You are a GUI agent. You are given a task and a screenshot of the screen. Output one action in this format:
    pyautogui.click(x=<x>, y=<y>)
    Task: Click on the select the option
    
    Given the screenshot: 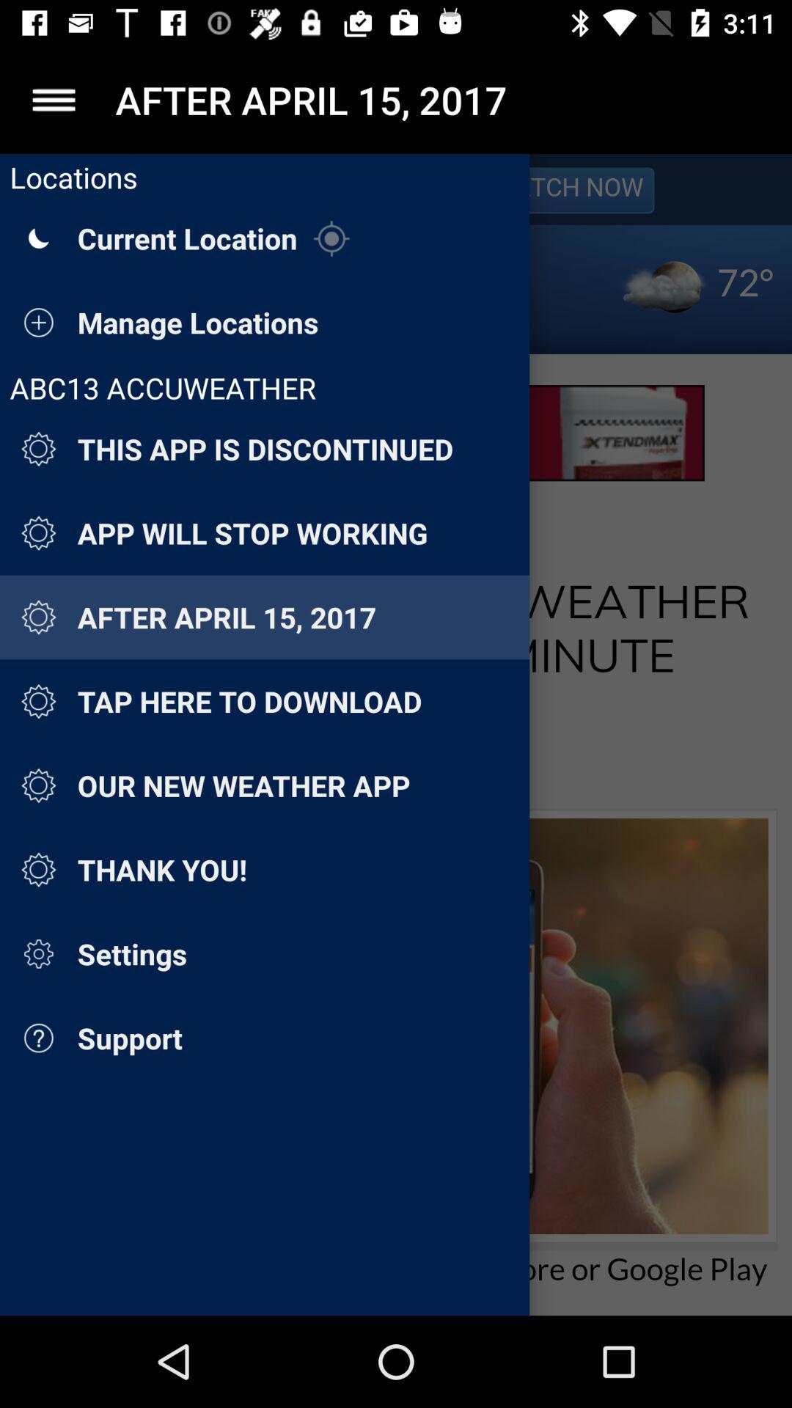 What is the action you would take?
    pyautogui.click(x=54, y=100)
    